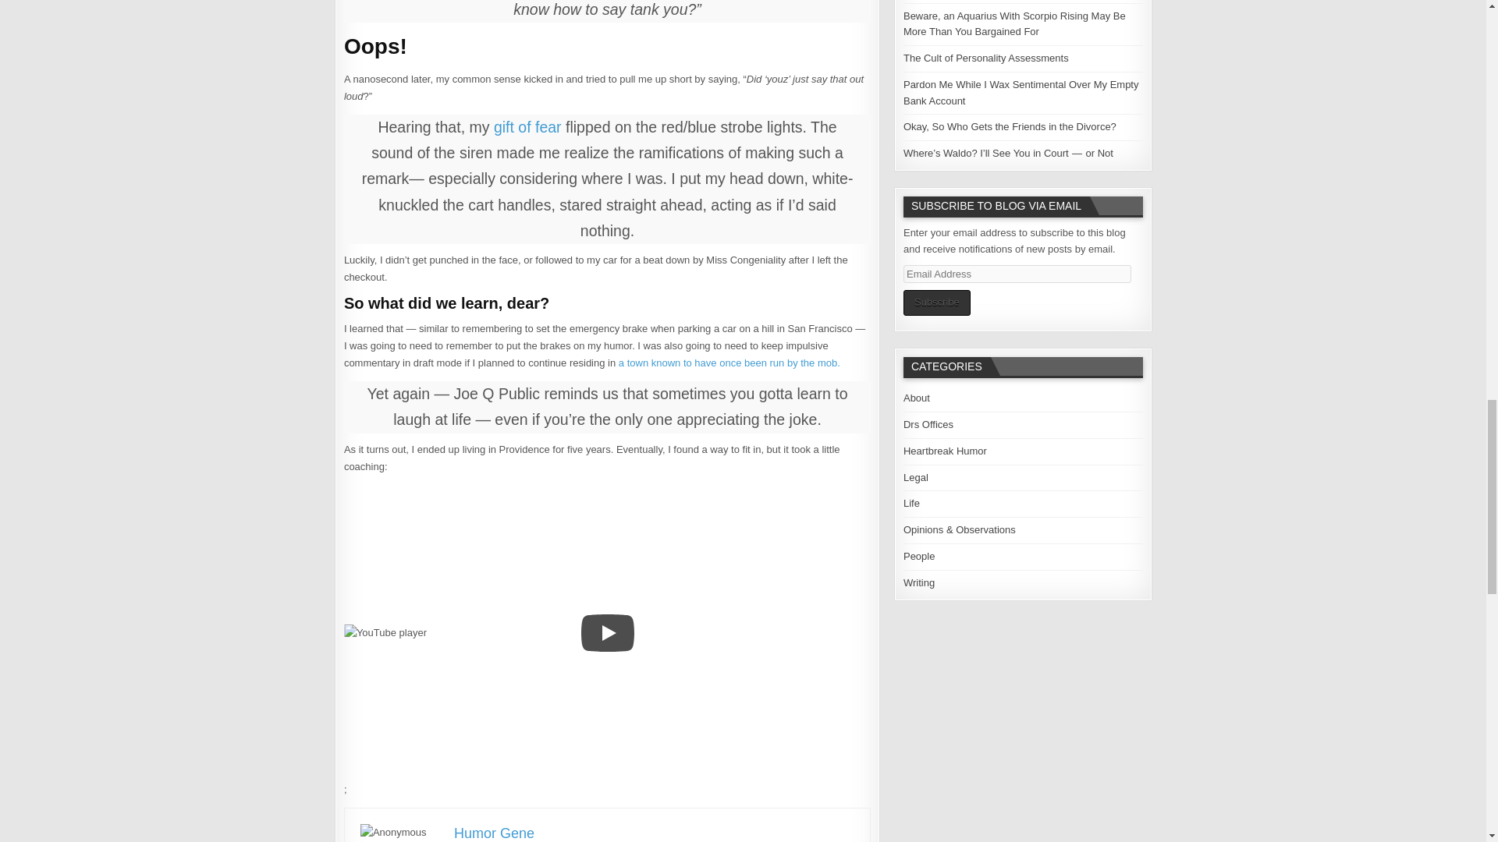 The width and height of the screenshot is (1498, 842). I want to click on a town known to have once been run by the mob., so click(729, 363).